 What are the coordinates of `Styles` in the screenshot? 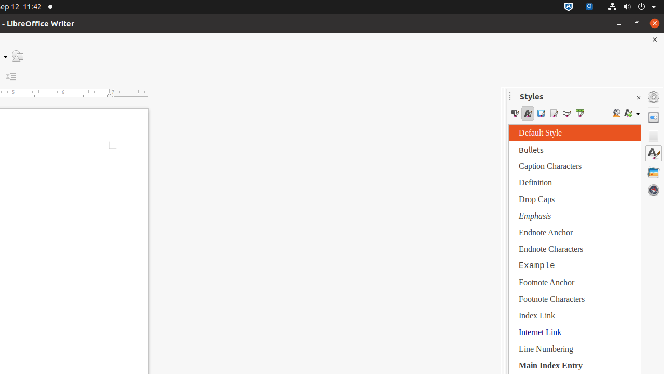 It's located at (654, 154).